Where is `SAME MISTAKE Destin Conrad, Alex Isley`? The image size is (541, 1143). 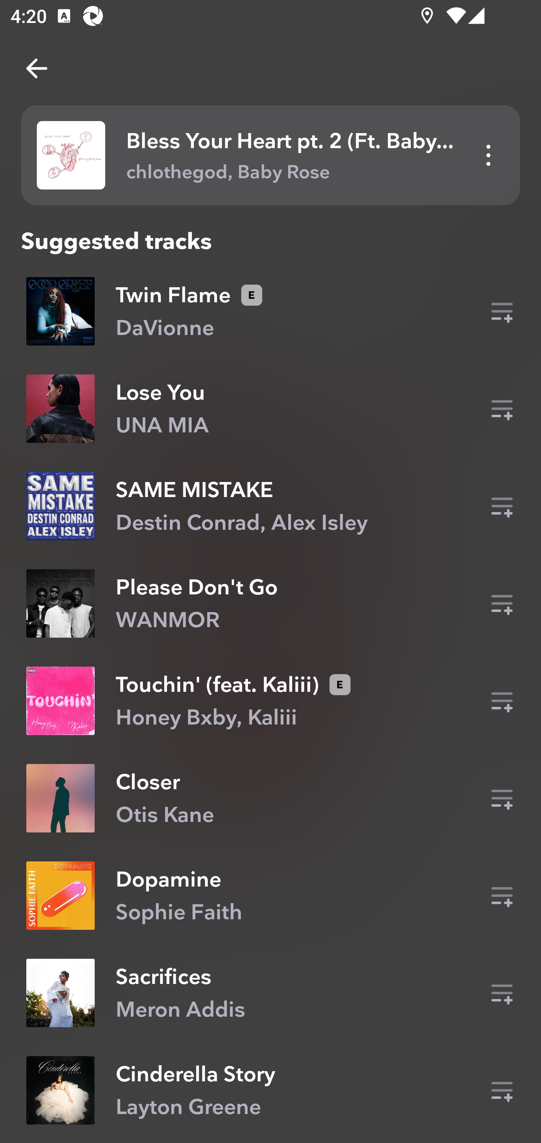 SAME MISTAKE Destin Conrad, Alex Isley is located at coordinates (270, 506).